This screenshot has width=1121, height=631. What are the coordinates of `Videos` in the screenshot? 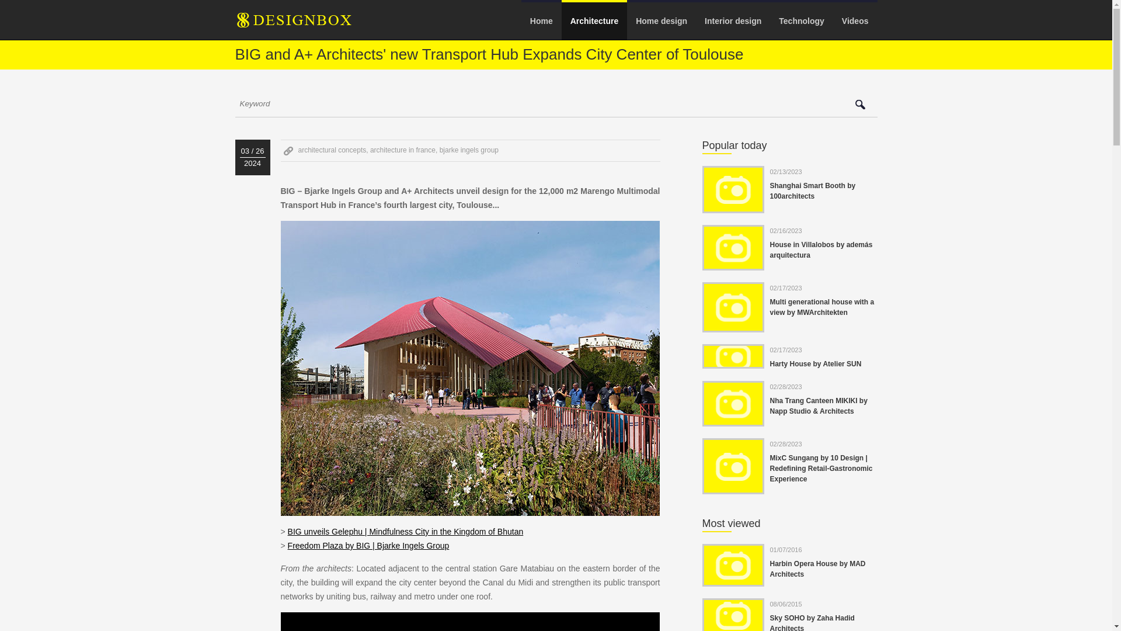 It's located at (855, 21).